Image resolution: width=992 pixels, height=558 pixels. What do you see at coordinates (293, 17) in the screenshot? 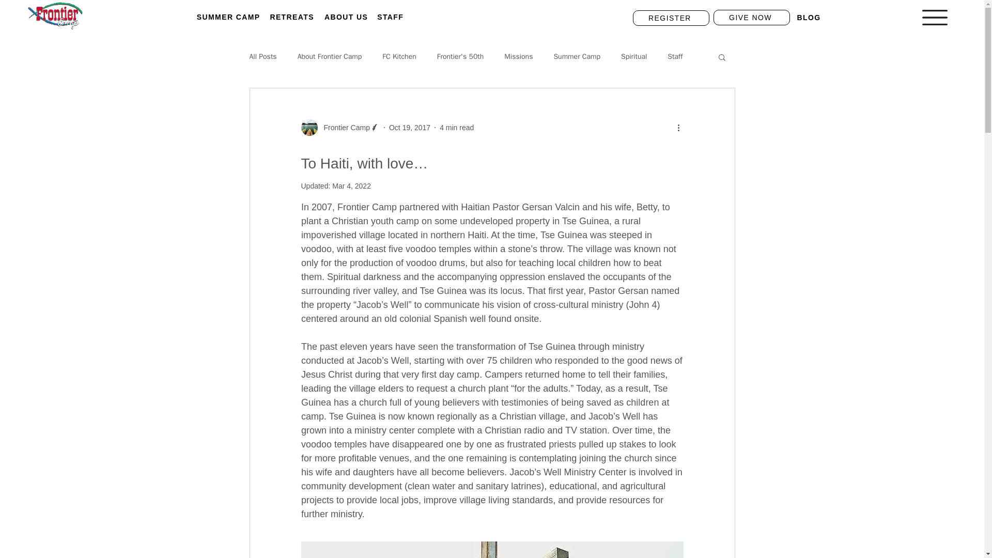
I see `RETREATS` at bounding box center [293, 17].